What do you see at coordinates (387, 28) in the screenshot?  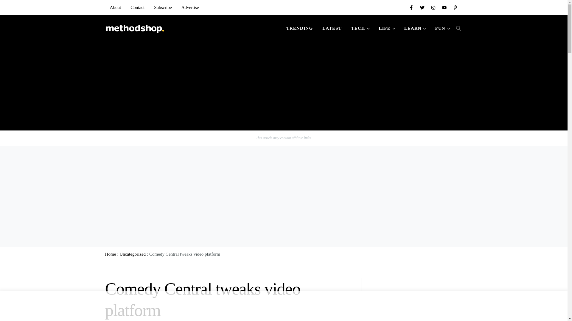 I see `LIFE` at bounding box center [387, 28].